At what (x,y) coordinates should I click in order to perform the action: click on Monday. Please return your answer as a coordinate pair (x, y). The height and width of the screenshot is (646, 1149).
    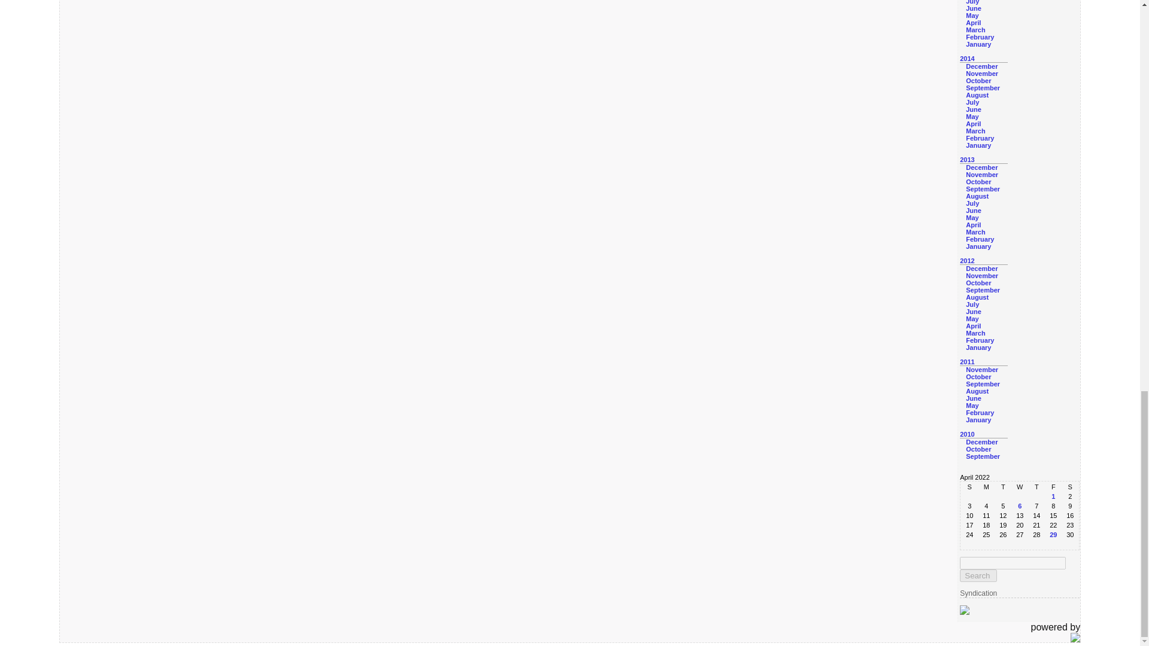
    Looking at the image, I should click on (986, 486).